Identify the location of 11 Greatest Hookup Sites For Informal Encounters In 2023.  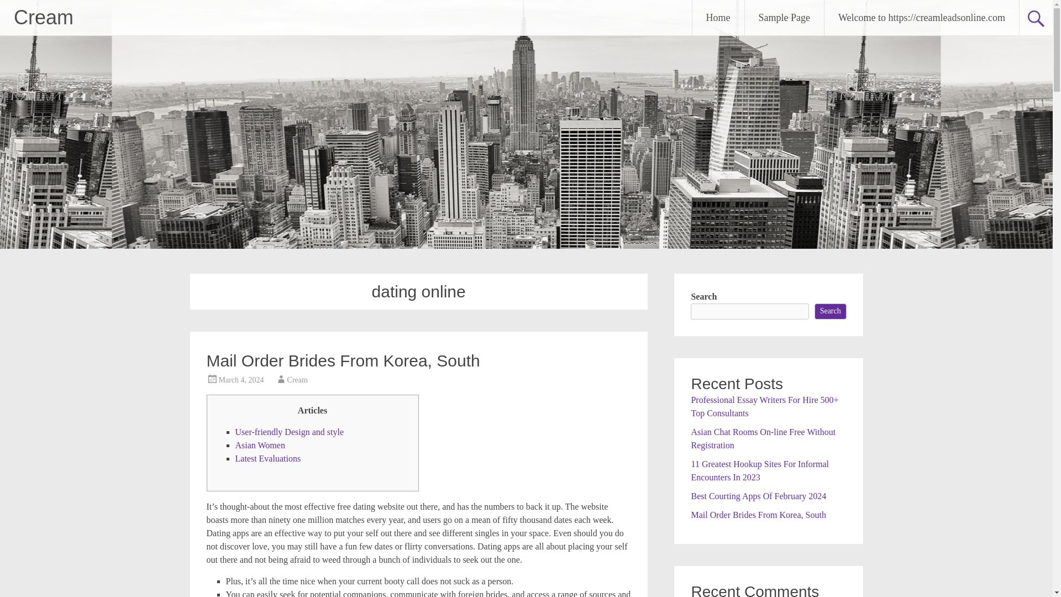
(759, 470).